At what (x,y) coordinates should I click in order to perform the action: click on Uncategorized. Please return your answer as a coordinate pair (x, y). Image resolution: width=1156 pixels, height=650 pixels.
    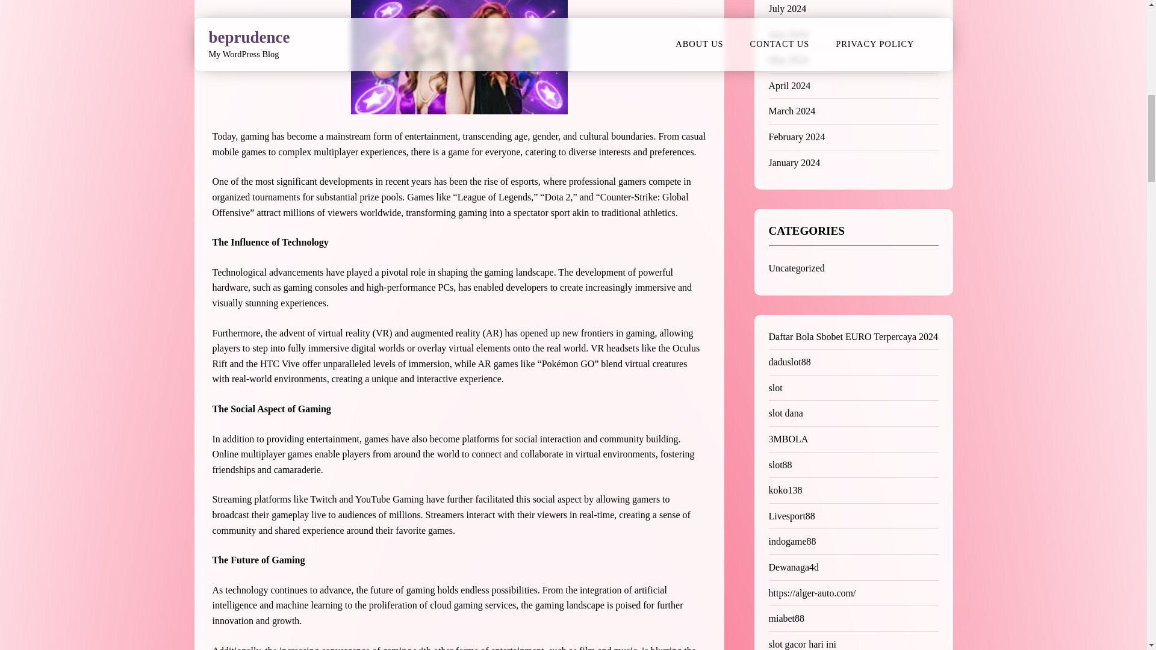
    Looking at the image, I should click on (796, 268).